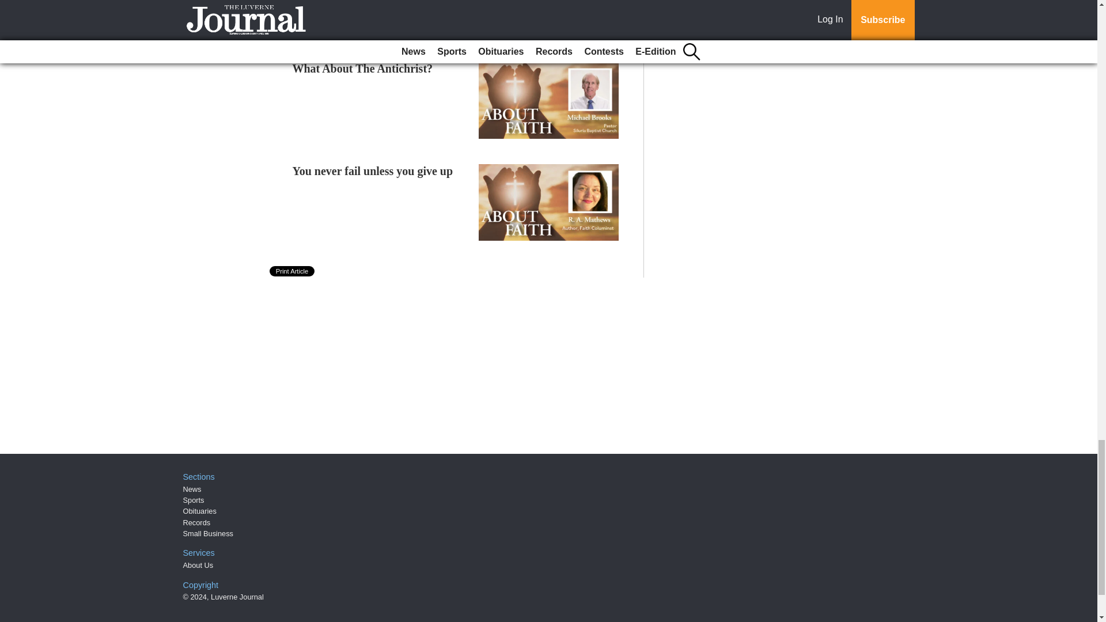 Image resolution: width=1106 pixels, height=622 pixels. I want to click on News, so click(192, 490).